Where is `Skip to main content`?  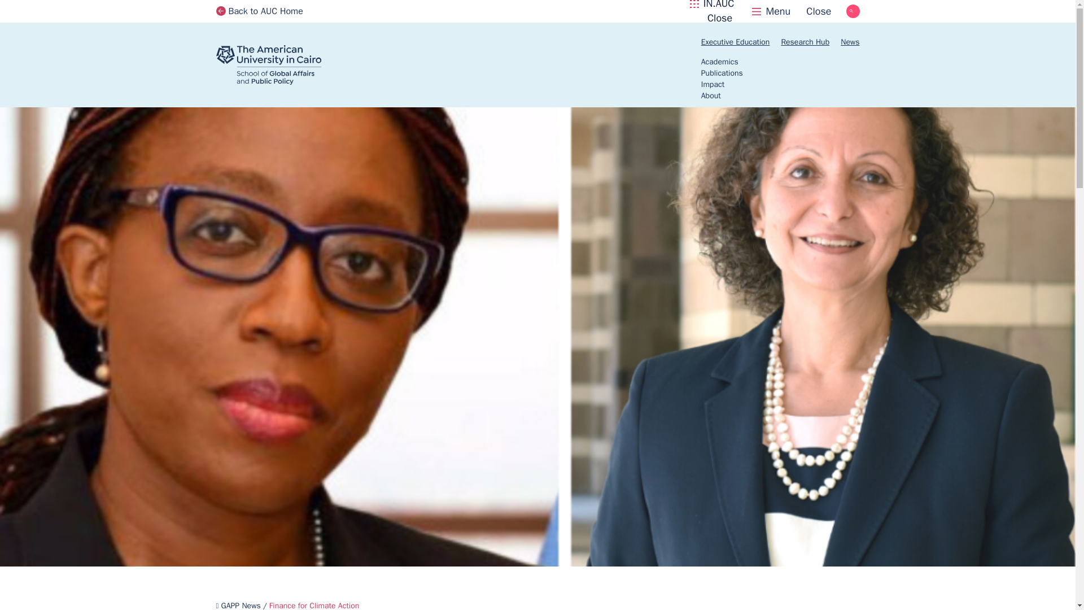
Skip to main content is located at coordinates (286, 64).